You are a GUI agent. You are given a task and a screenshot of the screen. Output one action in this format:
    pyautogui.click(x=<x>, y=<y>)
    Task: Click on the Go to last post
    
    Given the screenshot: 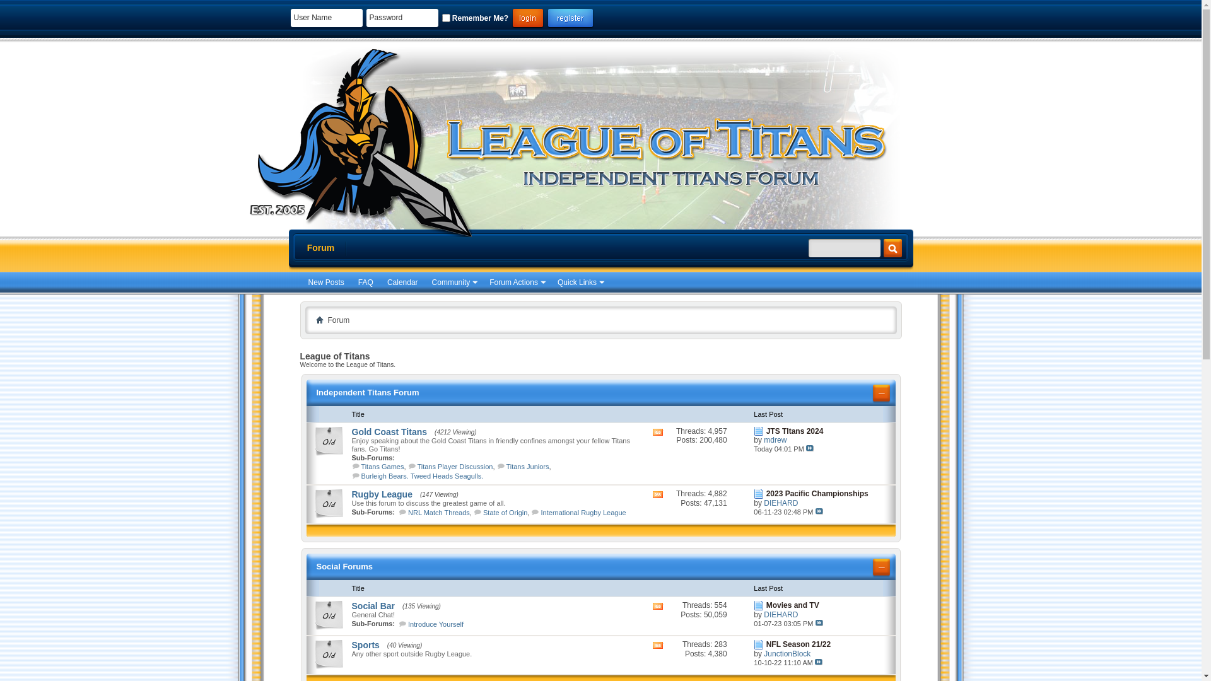 What is the action you would take?
    pyautogui.click(x=819, y=511)
    